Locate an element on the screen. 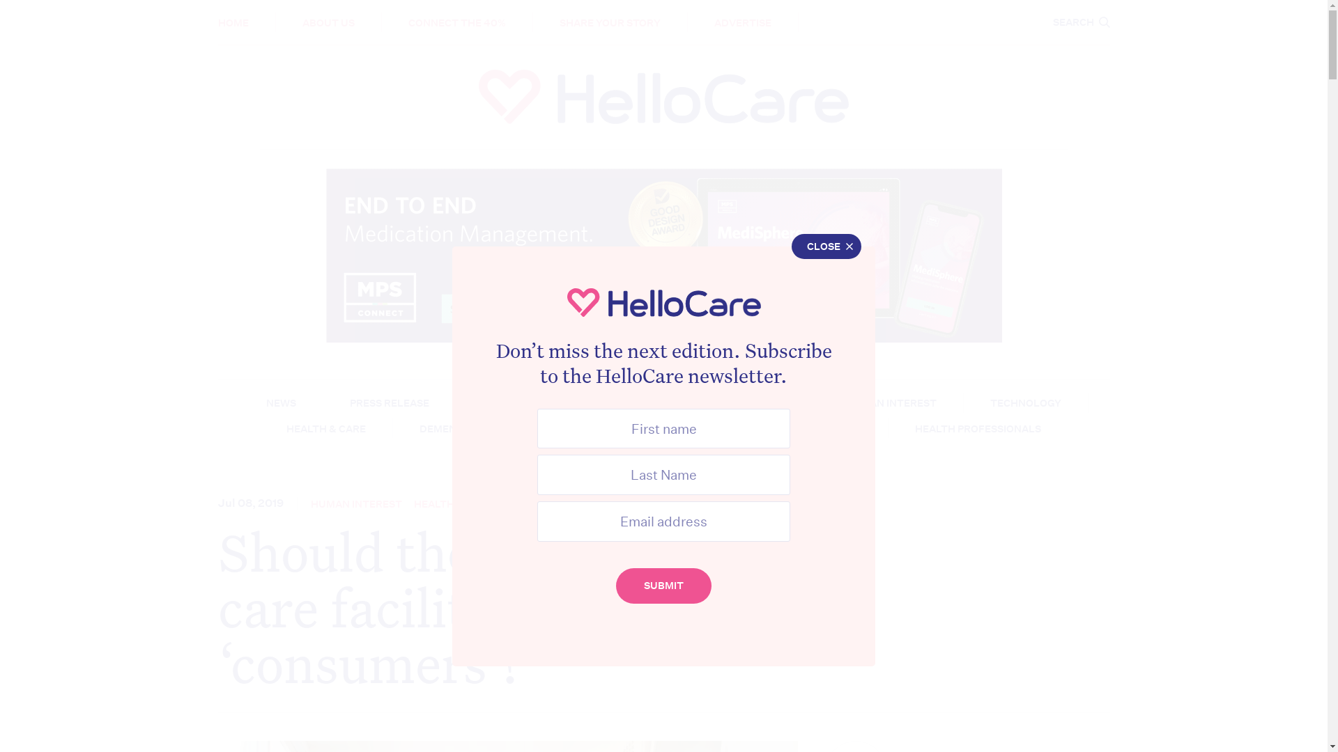 The image size is (1338, 752). EDUCATION is located at coordinates (733, 13).